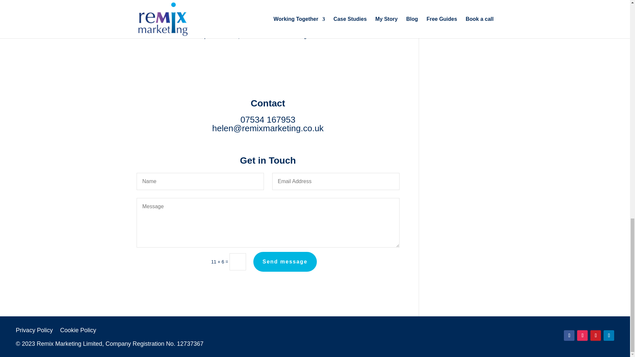 The image size is (635, 357). What do you see at coordinates (34, 332) in the screenshot?
I see `Privacy Policy` at bounding box center [34, 332].